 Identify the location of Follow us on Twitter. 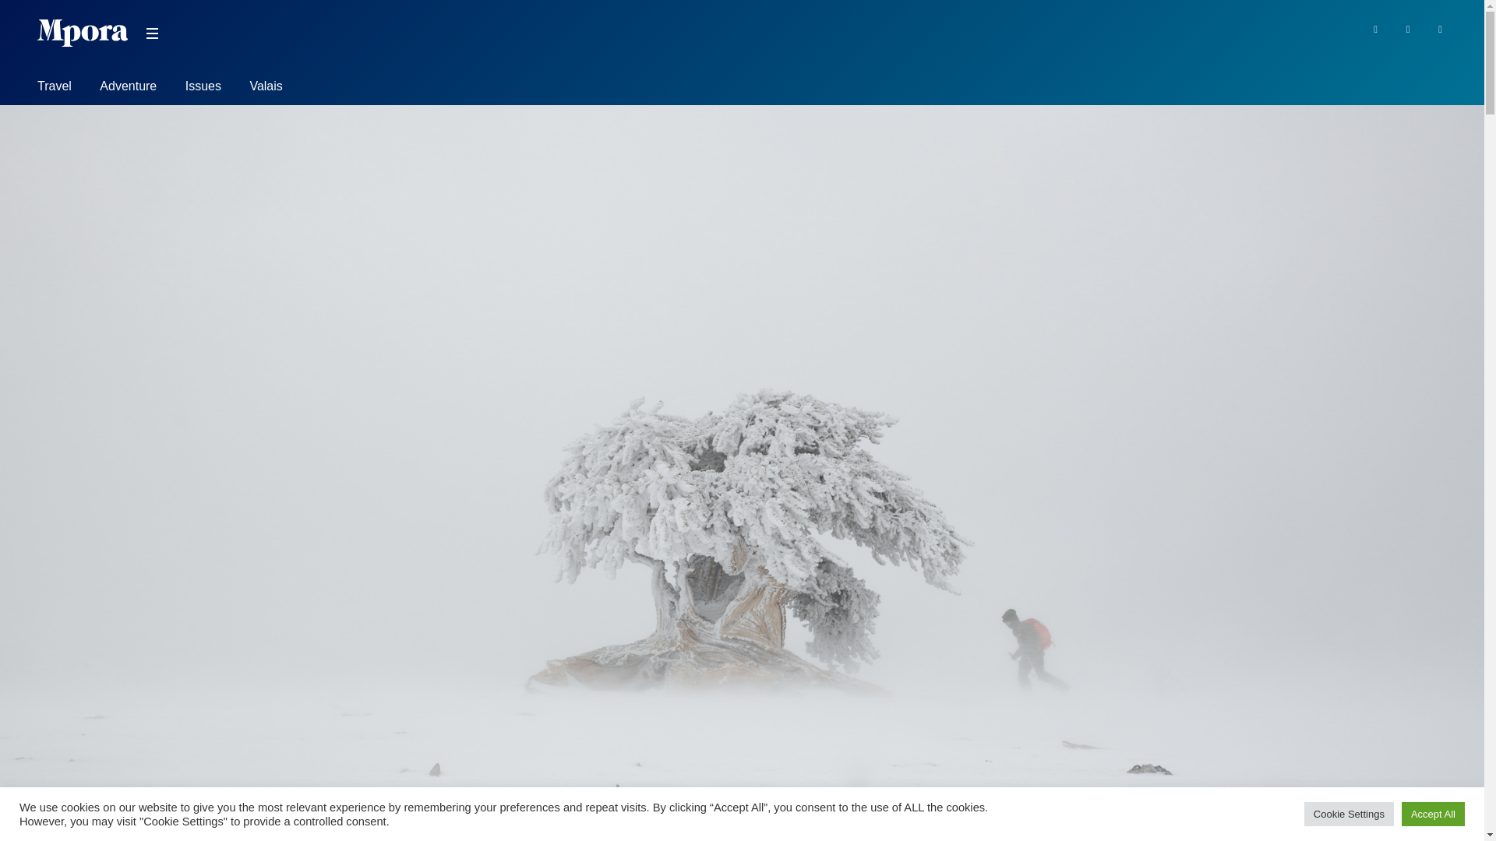
(1409, 28).